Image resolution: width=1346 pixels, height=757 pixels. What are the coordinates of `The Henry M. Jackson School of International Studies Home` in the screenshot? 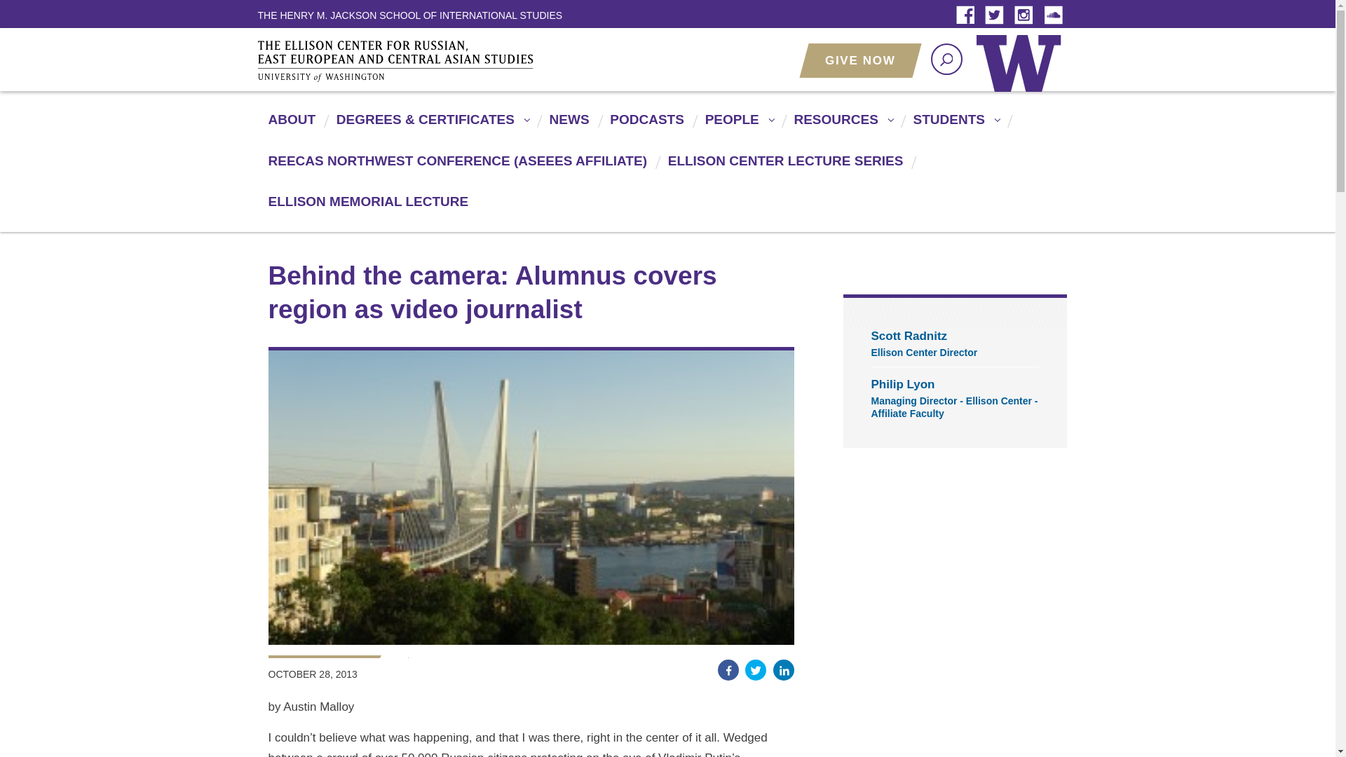 It's located at (410, 15).